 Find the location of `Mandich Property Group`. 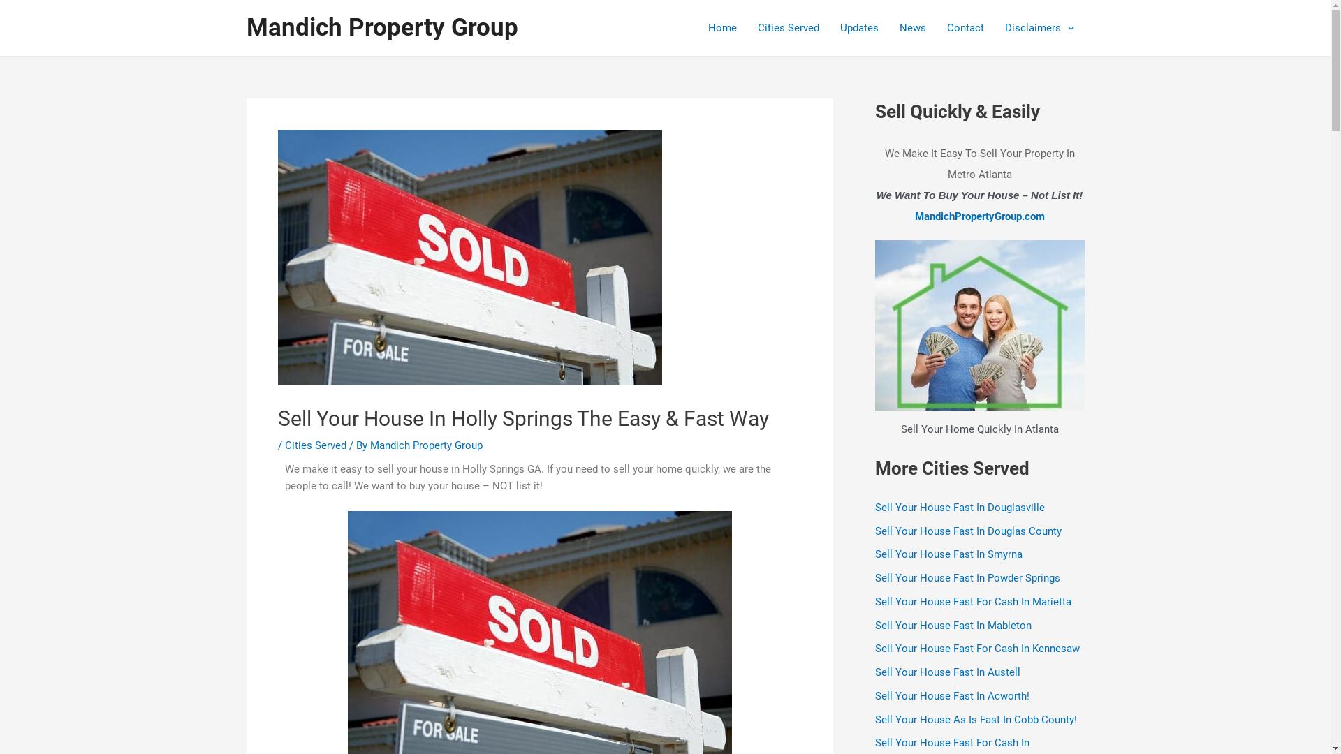

Mandich Property Group is located at coordinates (426, 445).